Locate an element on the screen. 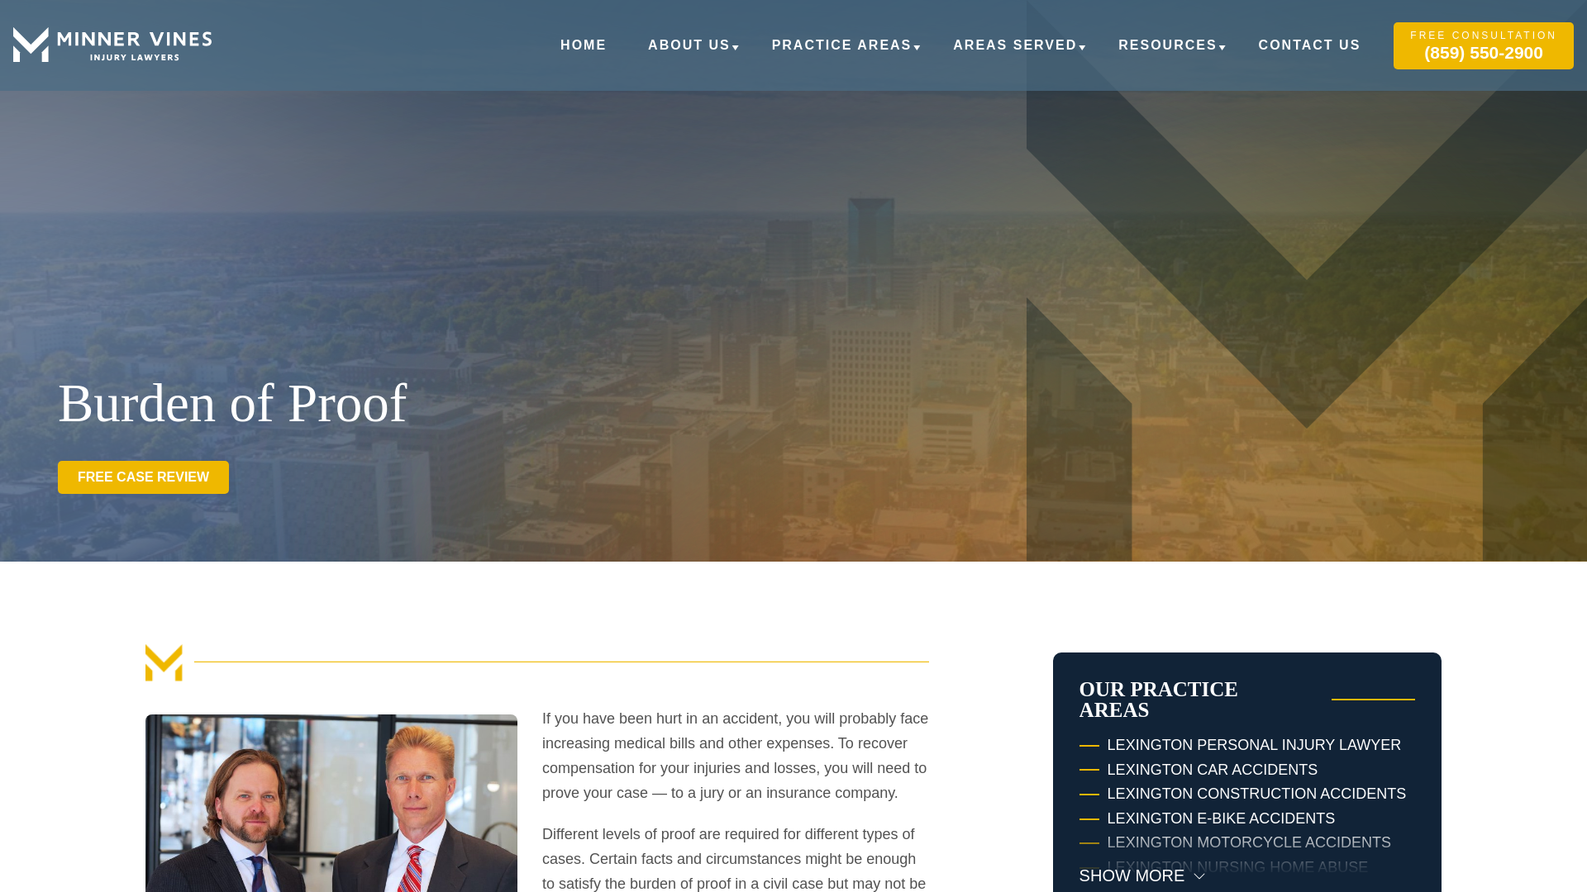 This screenshot has height=892, width=1587. PRACTICE AREAS is located at coordinates (841, 55).